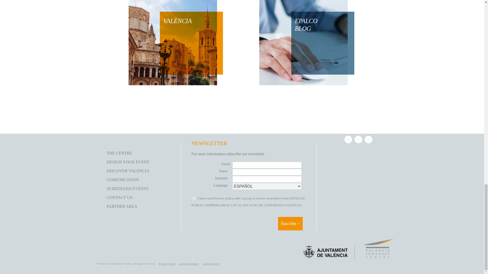 Image resolution: width=488 pixels, height=274 pixels. What do you see at coordinates (368, 139) in the screenshot?
I see `YouTube` at bounding box center [368, 139].